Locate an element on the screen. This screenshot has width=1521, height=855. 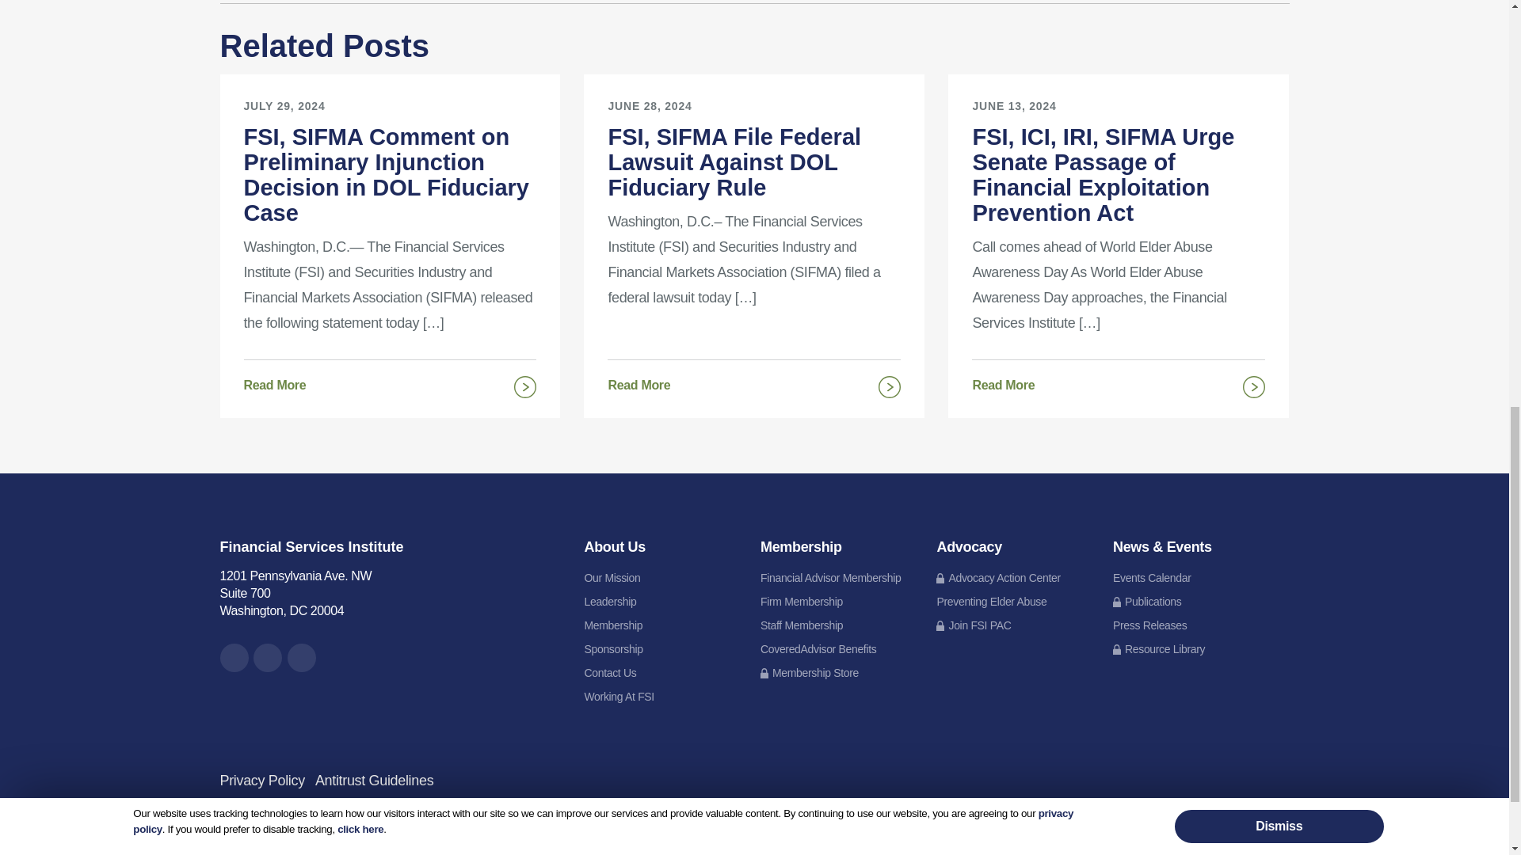
Read Article is located at coordinates (753, 382).